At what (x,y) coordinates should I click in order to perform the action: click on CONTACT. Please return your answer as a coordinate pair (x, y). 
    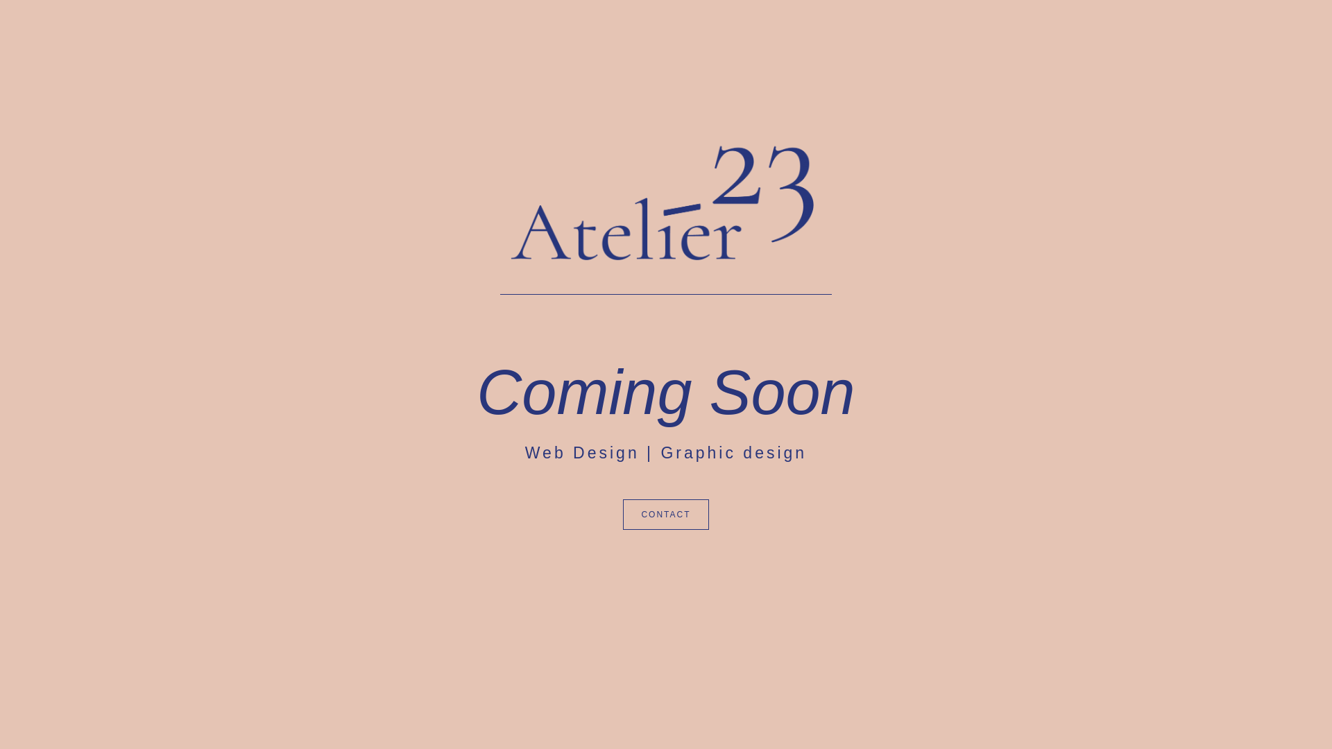
    Looking at the image, I should click on (666, 515).